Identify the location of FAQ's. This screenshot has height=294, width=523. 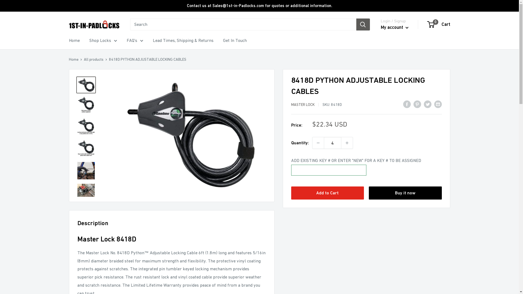
(135, 41).